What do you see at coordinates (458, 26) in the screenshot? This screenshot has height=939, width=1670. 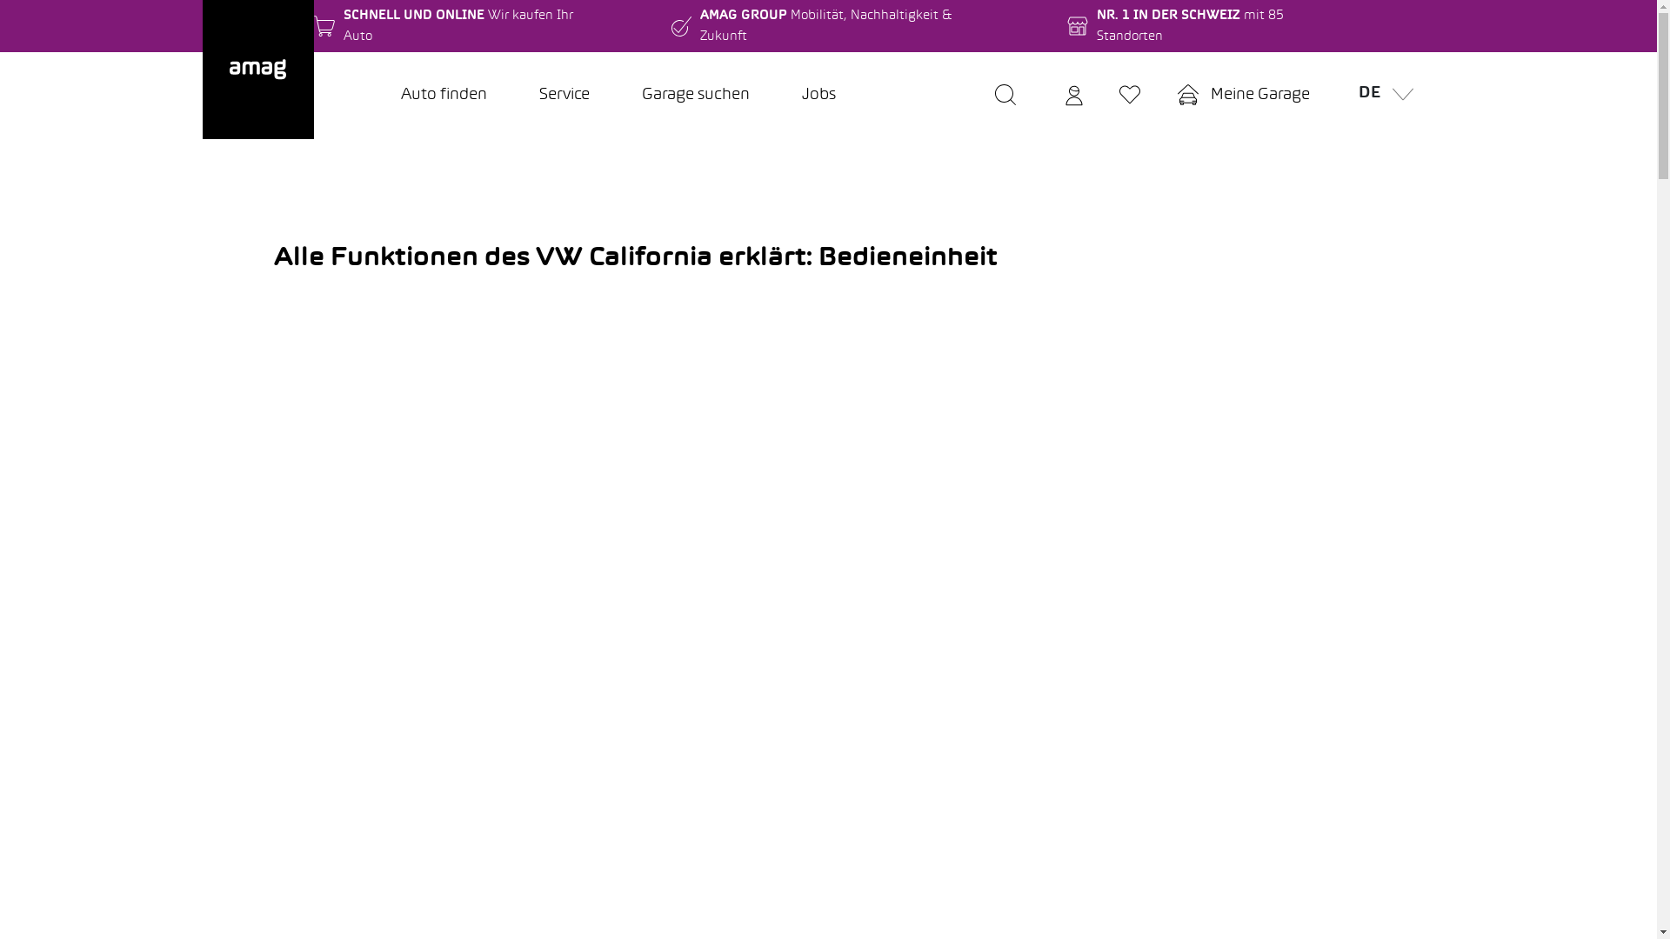 I see `SCHNELL UND ONLINE Wir kaufen Ihr Auto` at bounding box center [458, 26].